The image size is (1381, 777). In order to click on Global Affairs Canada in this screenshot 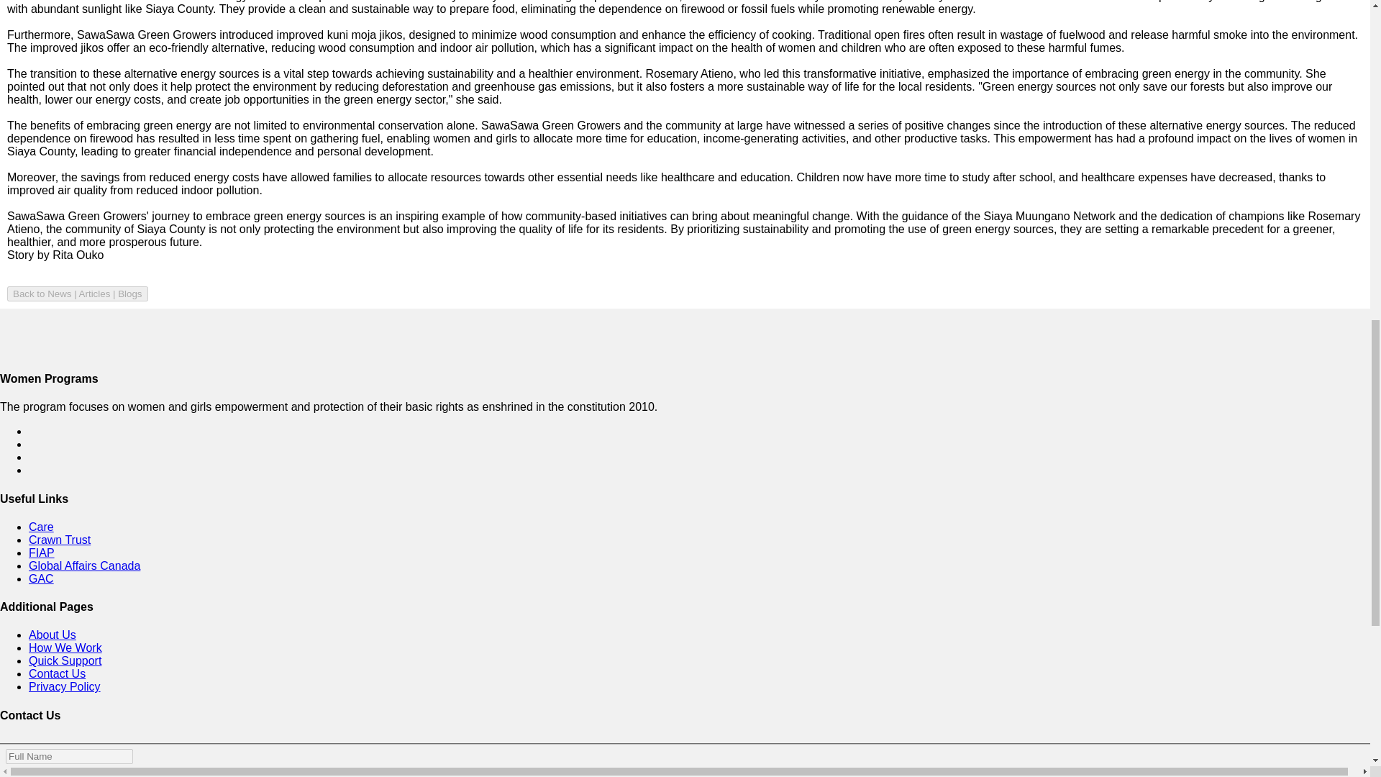, I will do `click(85, 565)`.